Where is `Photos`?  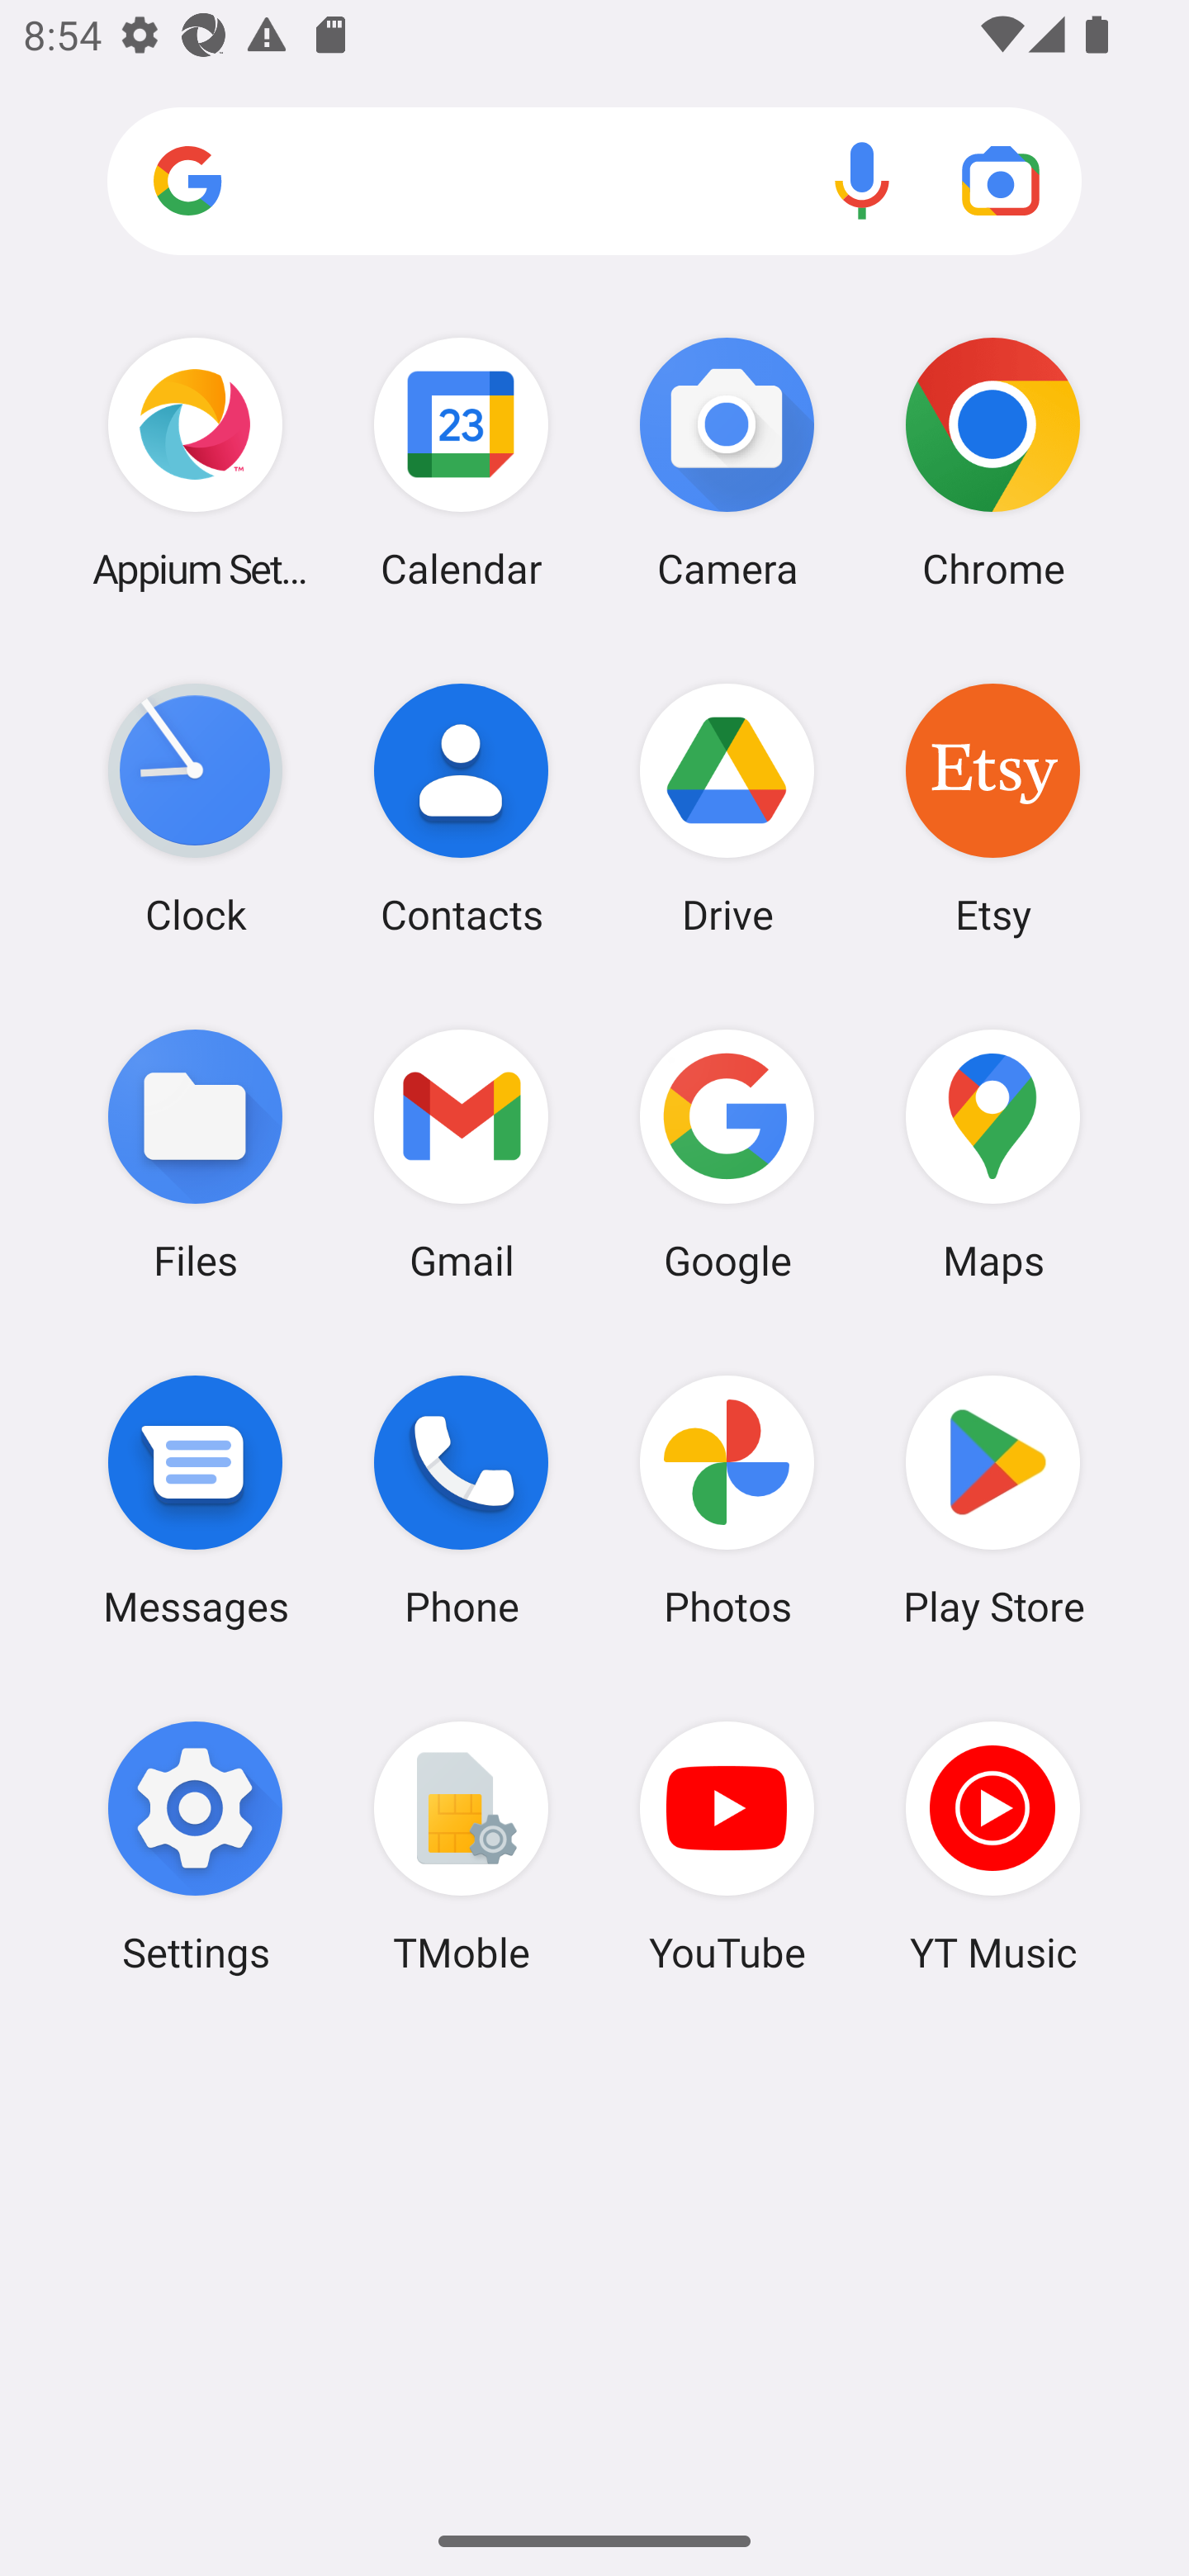 Photos is located at coordinates (727, 1500).